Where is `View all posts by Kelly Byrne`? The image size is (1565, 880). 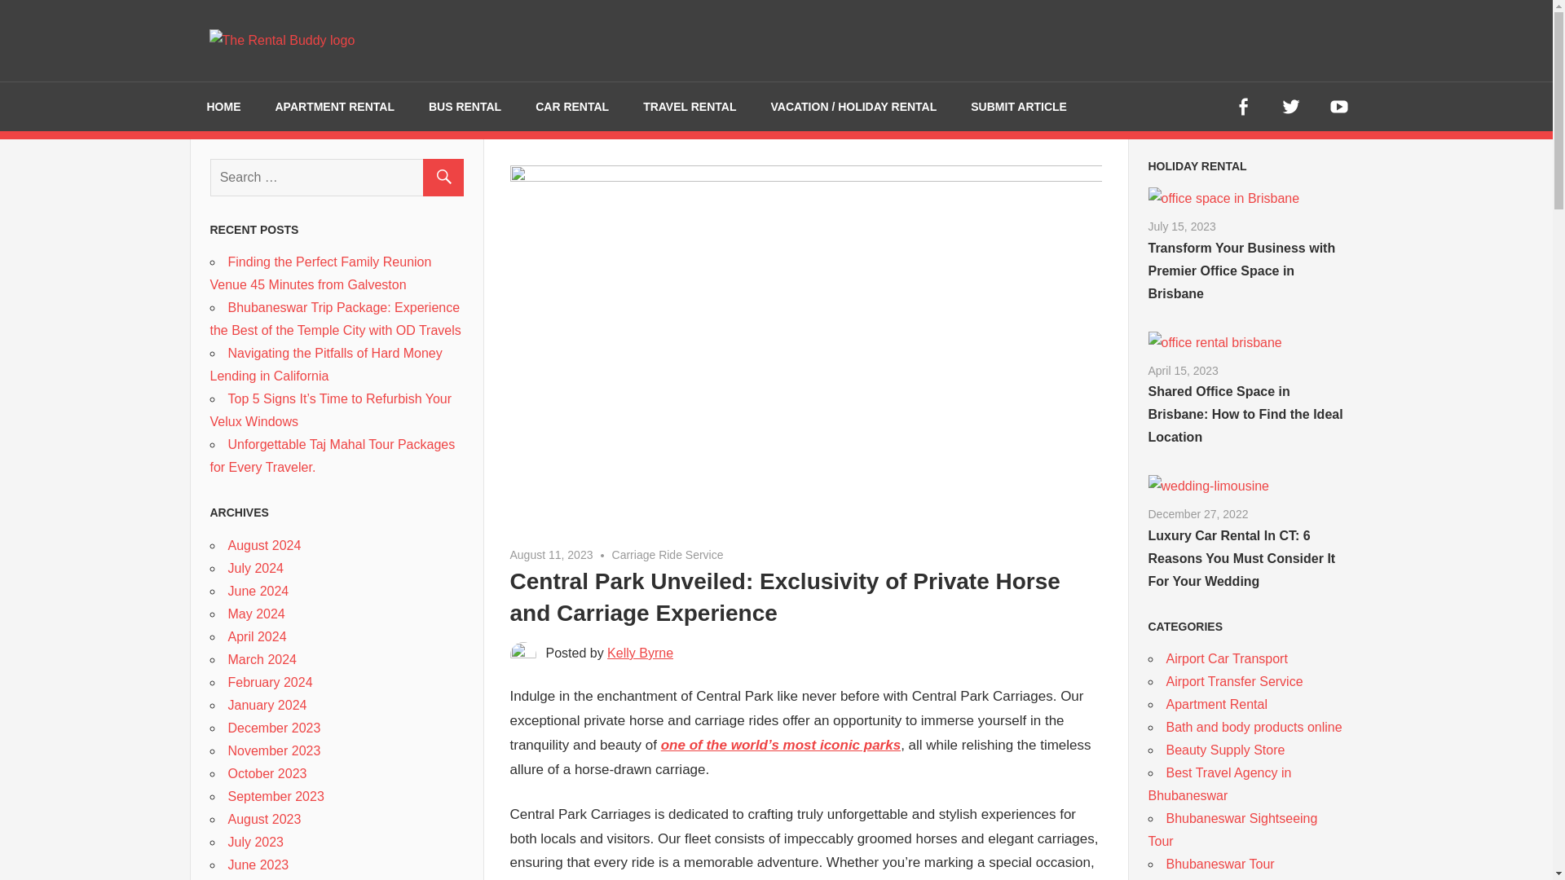 View all posts by Kelly Byrne is located at coordinates (639, 653).